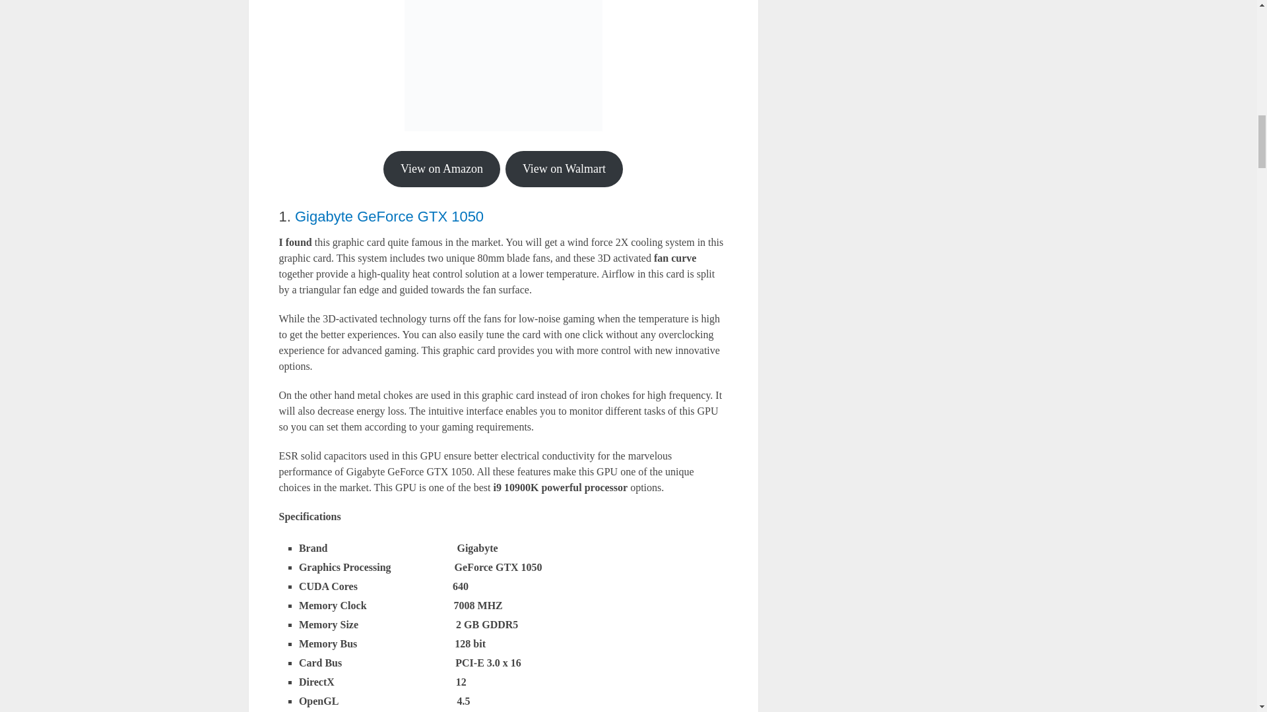 The width and height of the screenshot is (1267, 712). I want to click on View on Walmart, so click(564, 169).